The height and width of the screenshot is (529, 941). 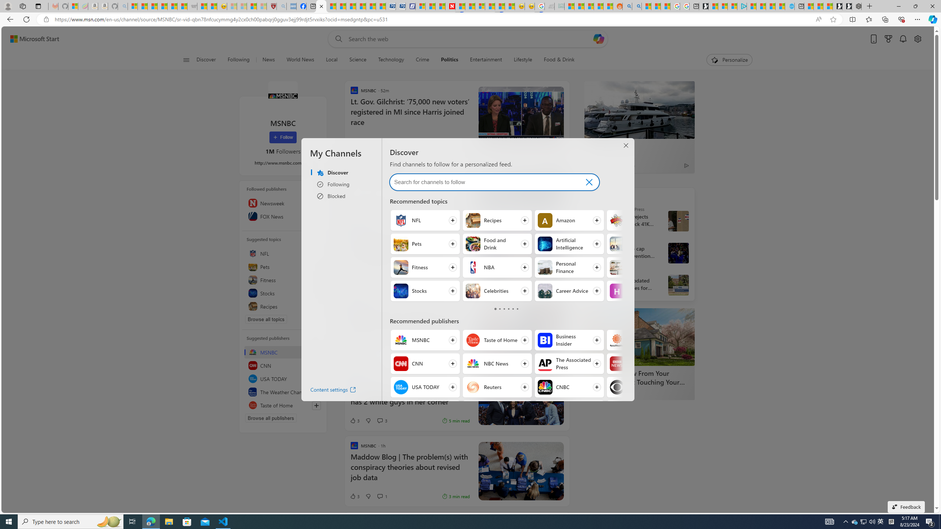 I want to click on Recipes, so click(x=283, y=306).